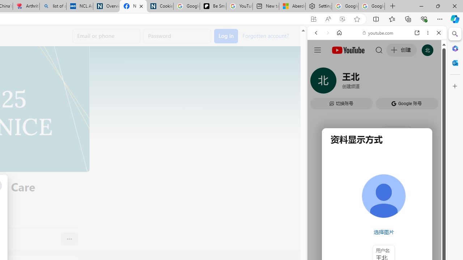 This screenshot has width=463, height=260. Describe the element at coordinates (374, 107) in the screenshot. I see `YouTube` at that location.